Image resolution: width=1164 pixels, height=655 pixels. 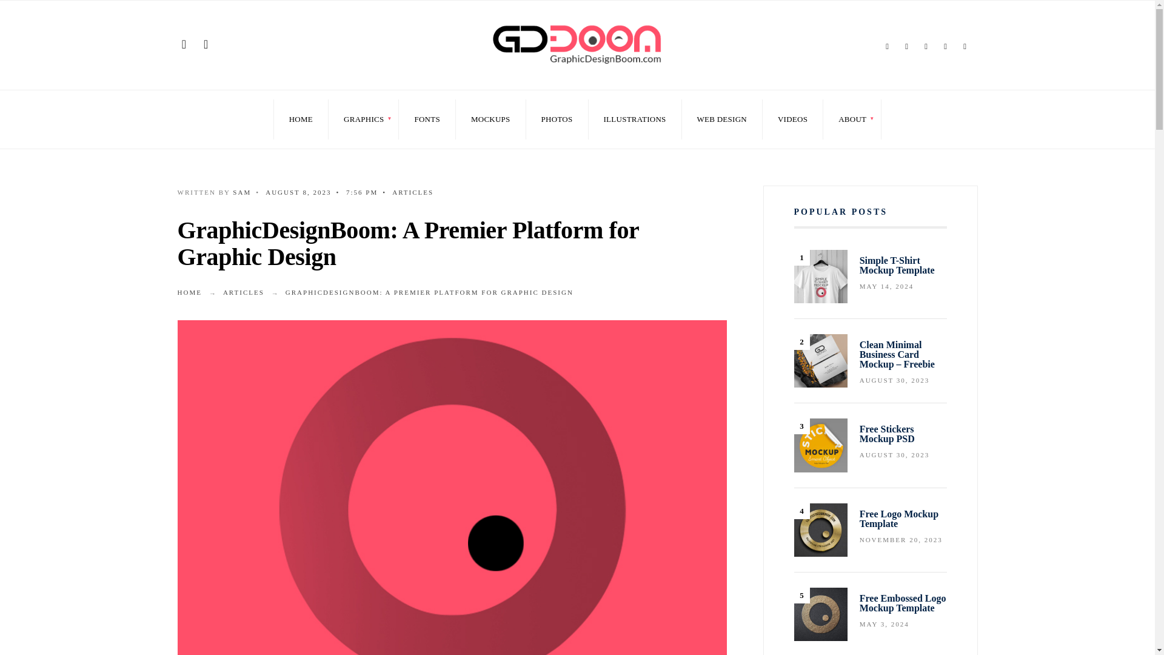 What do you see at coordinates (888, 47) in the screenshot?
I see `Facebook` at bounding box center [888, 47].